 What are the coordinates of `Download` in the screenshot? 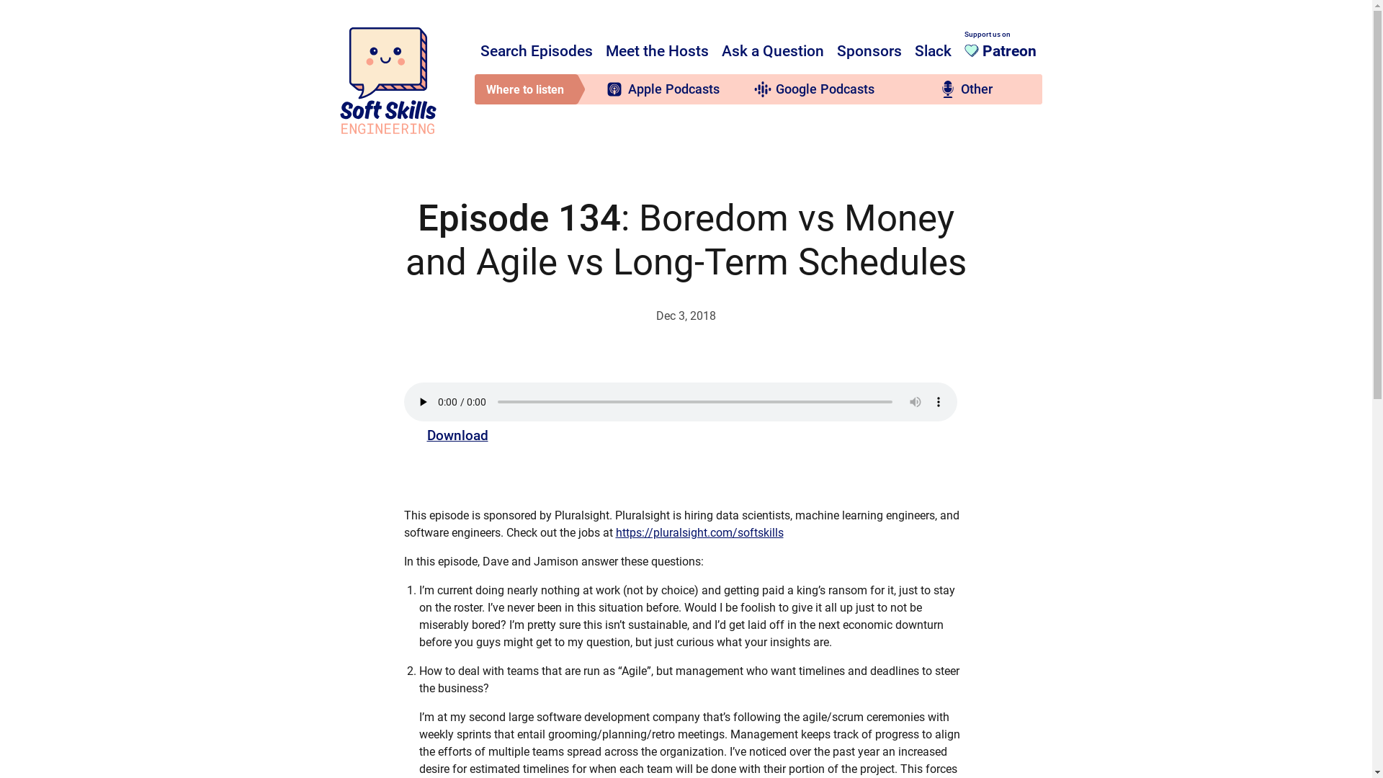 It's located at (457, 435).